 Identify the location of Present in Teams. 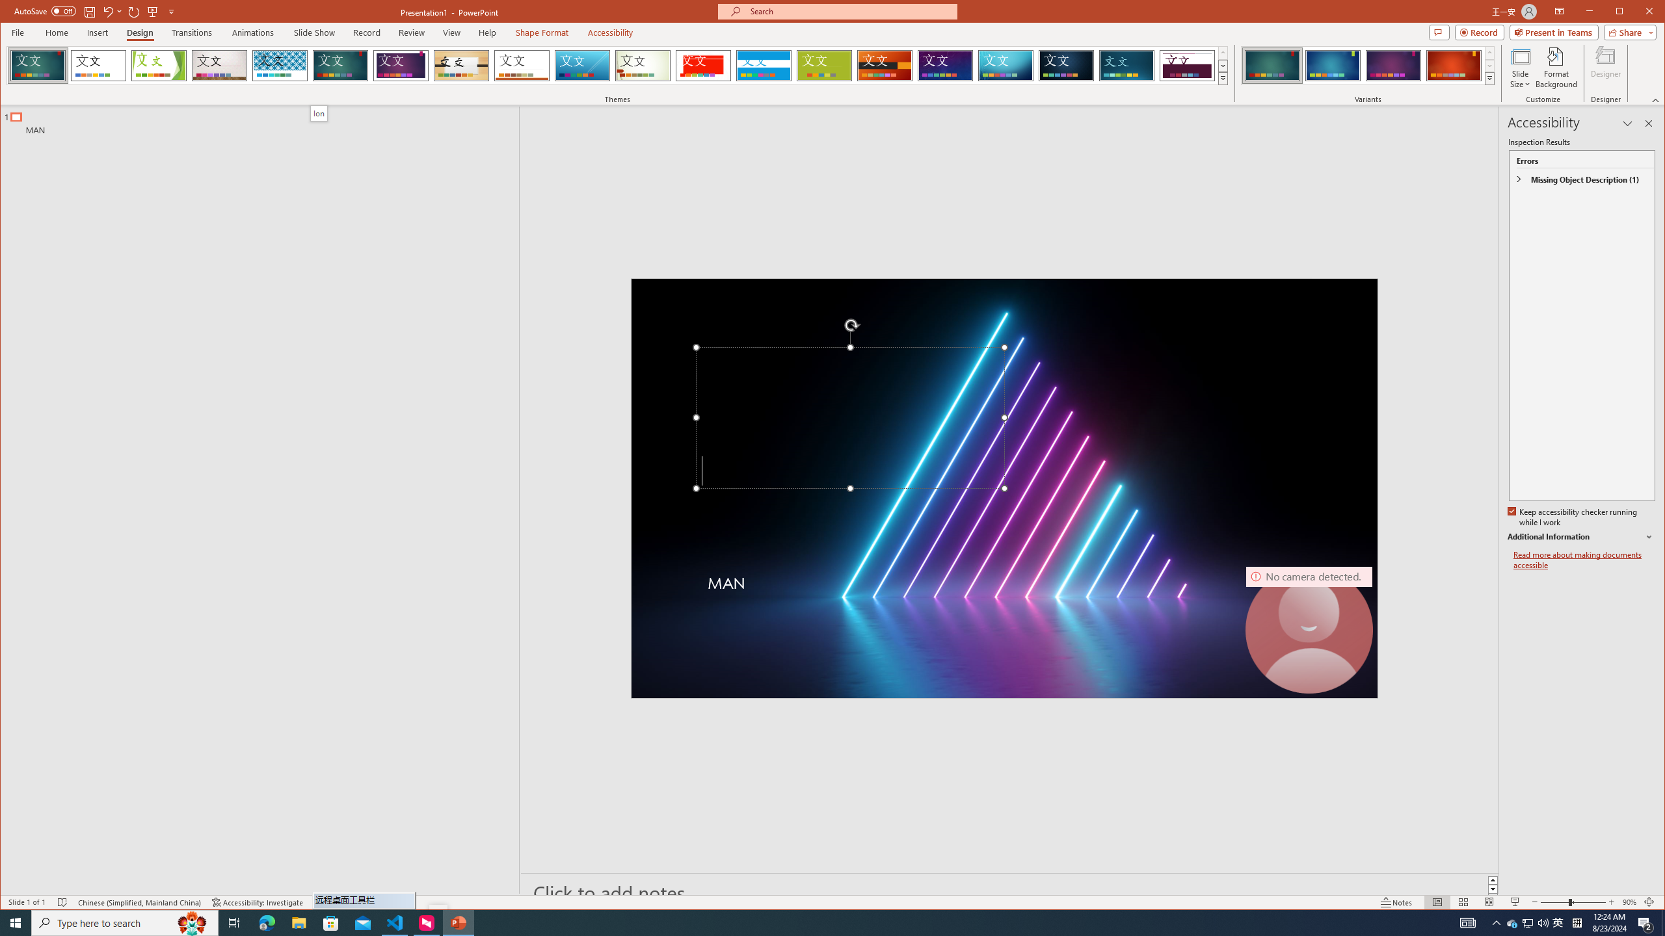
(1554, 32).